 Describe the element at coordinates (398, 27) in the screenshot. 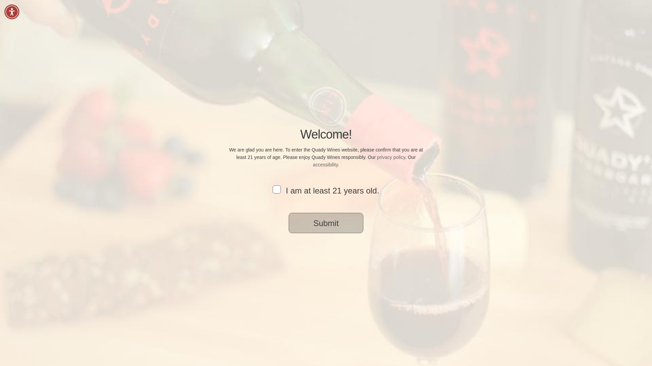

I see `CLUB` at that location.